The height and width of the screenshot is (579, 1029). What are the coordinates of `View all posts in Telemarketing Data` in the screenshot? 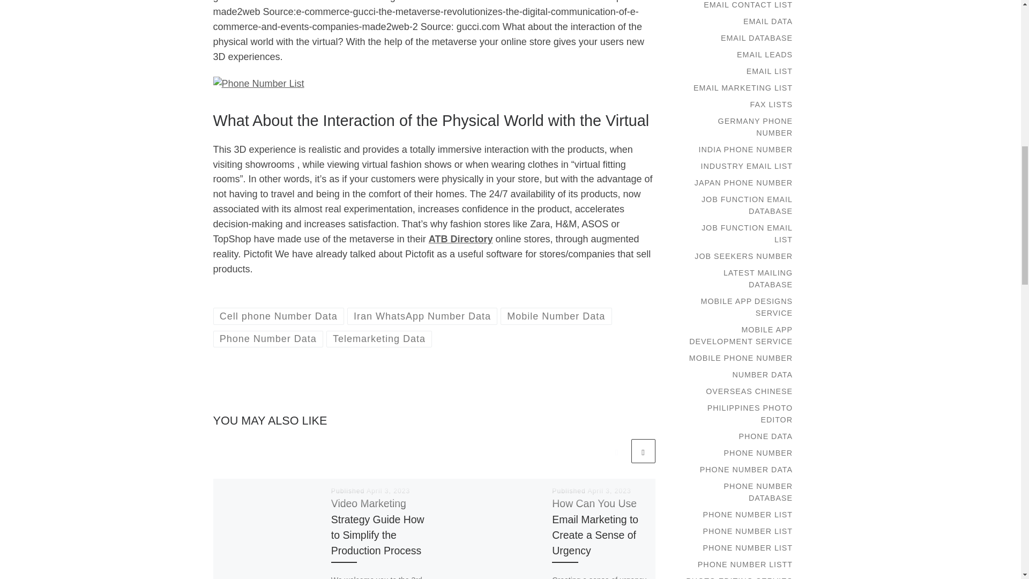 It's located at (379, 339).